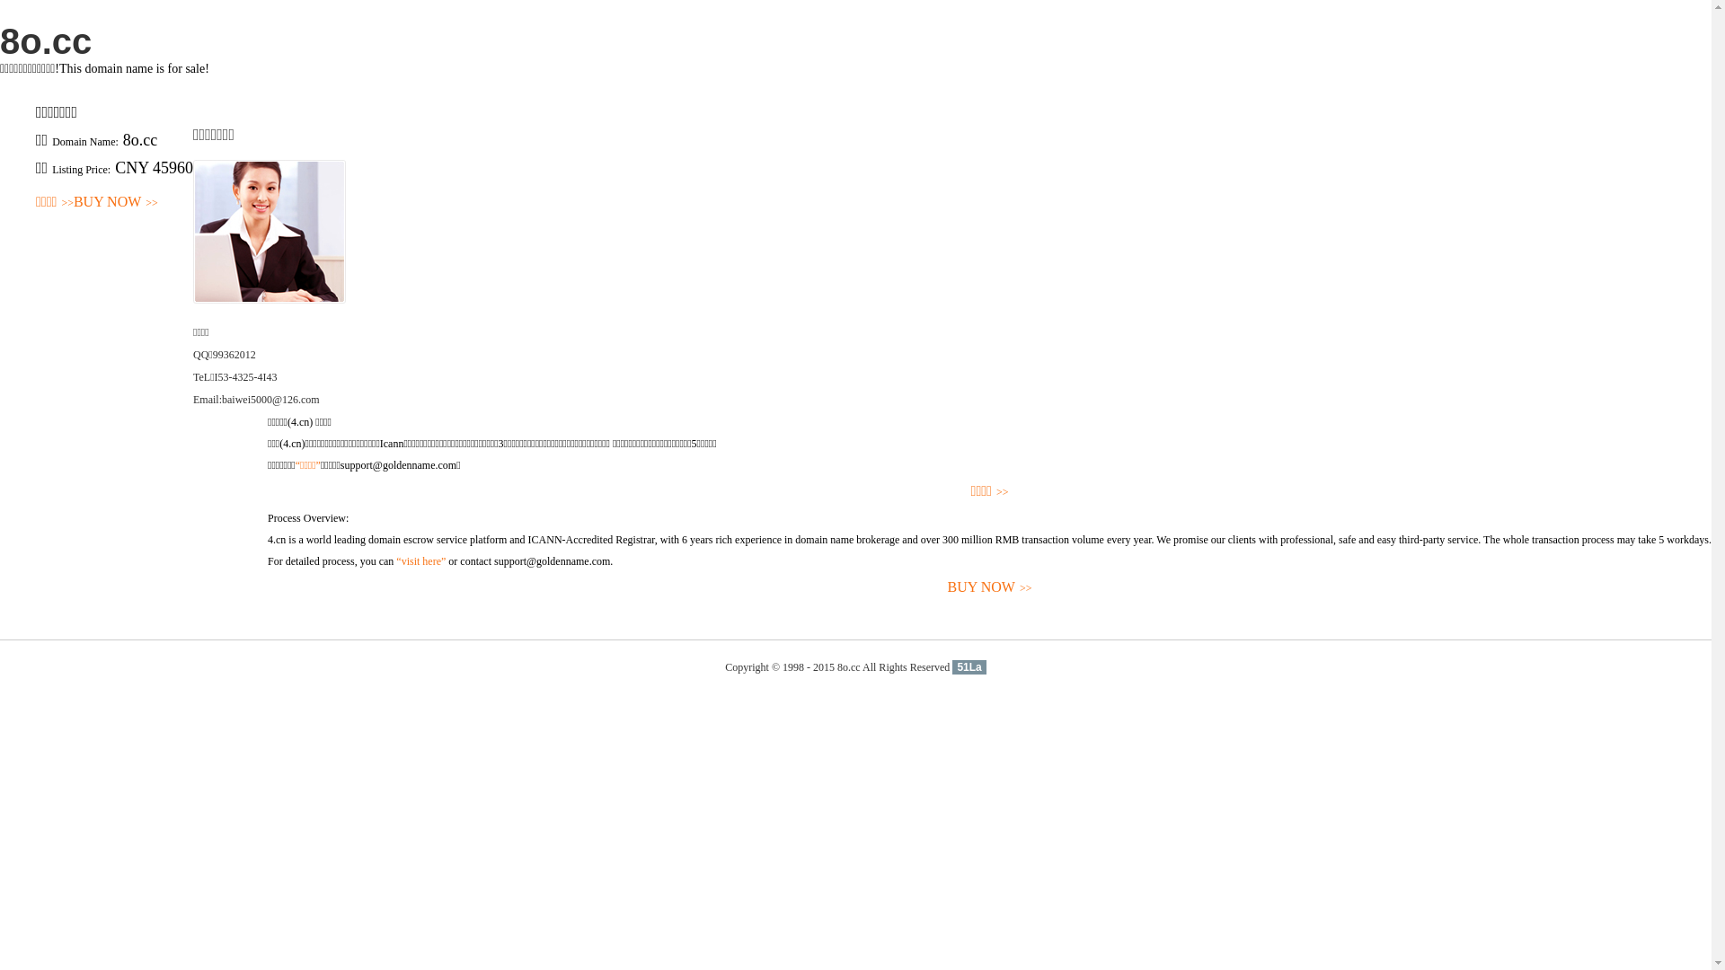  I want to click on 51La, so click(969, 667).